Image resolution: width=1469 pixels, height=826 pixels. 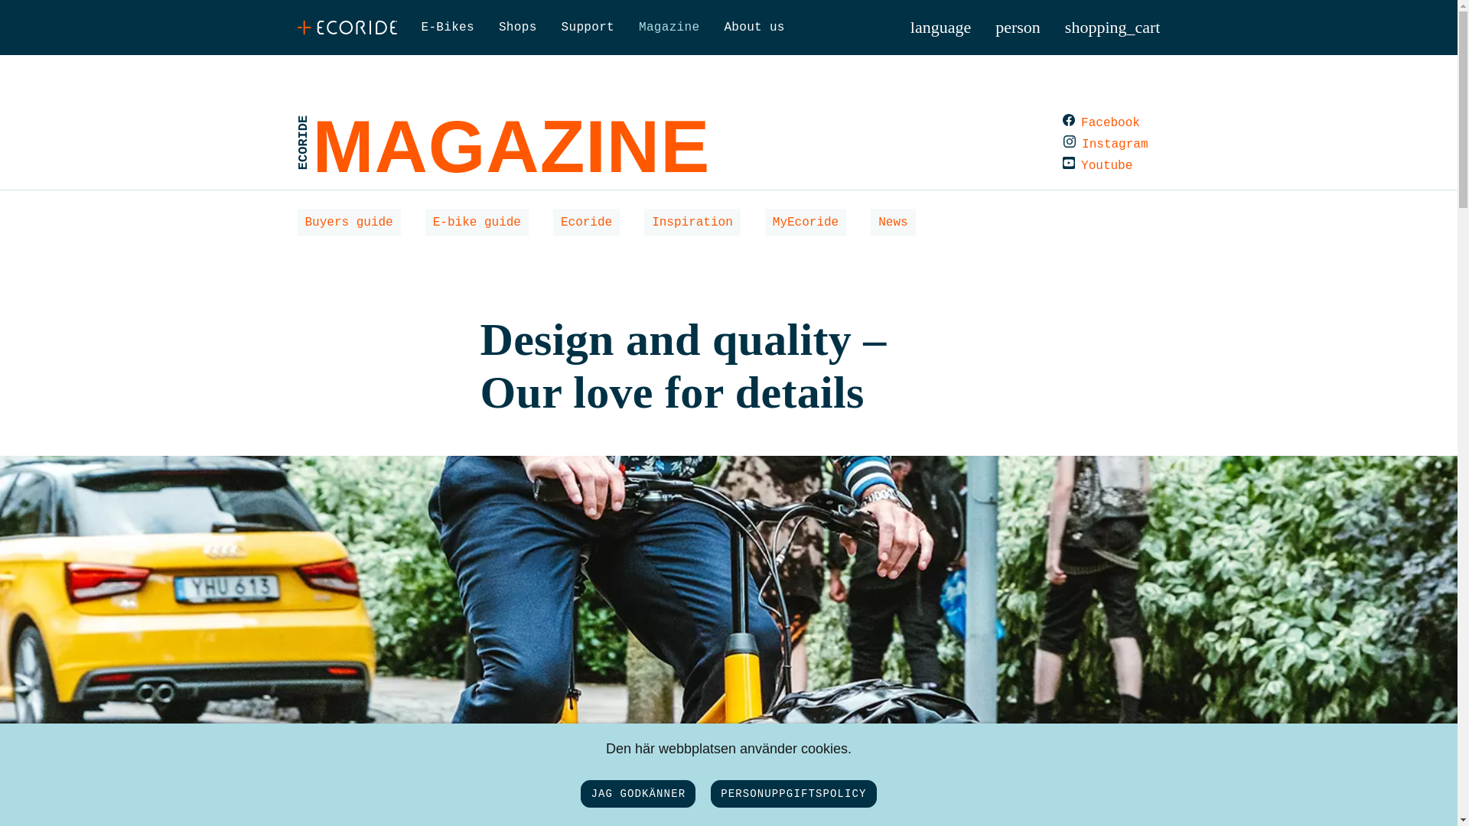 What do you see at coordinates (669, 28) in the screenshot?
I see `Magazine` at bounding box center [669, 28].